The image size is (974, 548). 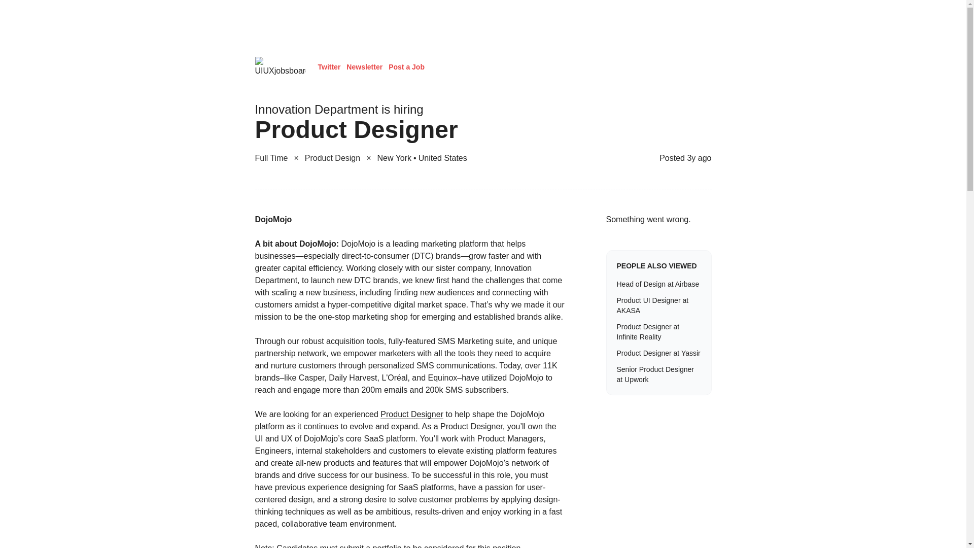 I want to click on Senior Product Designer at Upwork, so click(x=658, y=374).